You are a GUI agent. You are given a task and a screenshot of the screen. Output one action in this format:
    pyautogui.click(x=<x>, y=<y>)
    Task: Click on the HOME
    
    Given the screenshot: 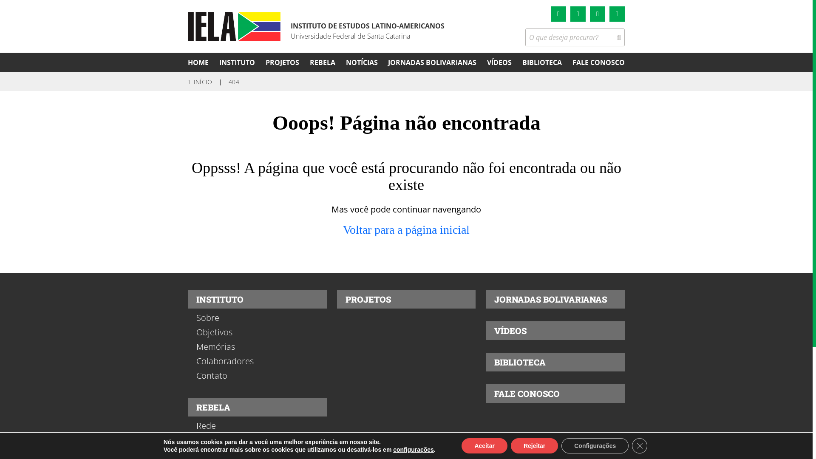 What is the action you would take?
    pyautogui.click(x=198, y=62)
    